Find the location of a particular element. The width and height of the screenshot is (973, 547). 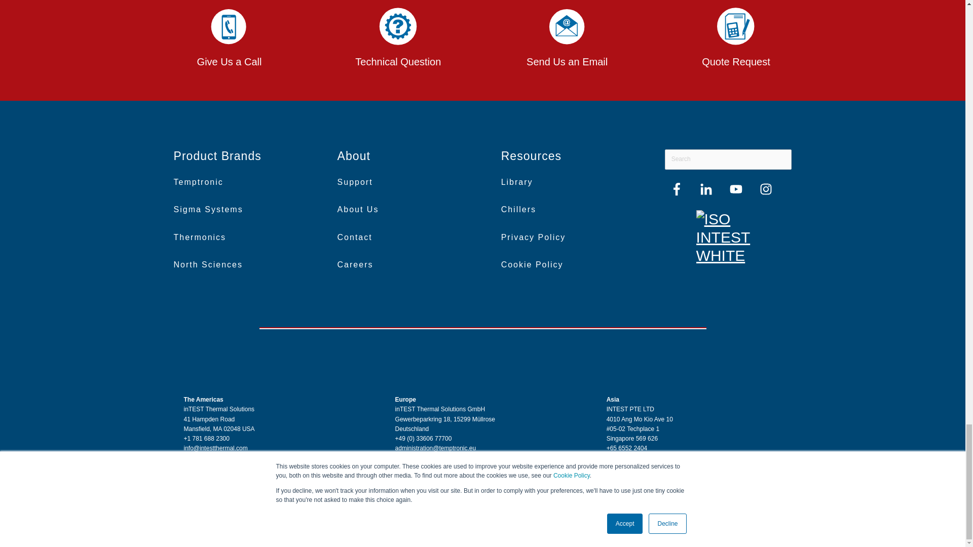

Follow us on Facebook is located at coordinates (676, 188).